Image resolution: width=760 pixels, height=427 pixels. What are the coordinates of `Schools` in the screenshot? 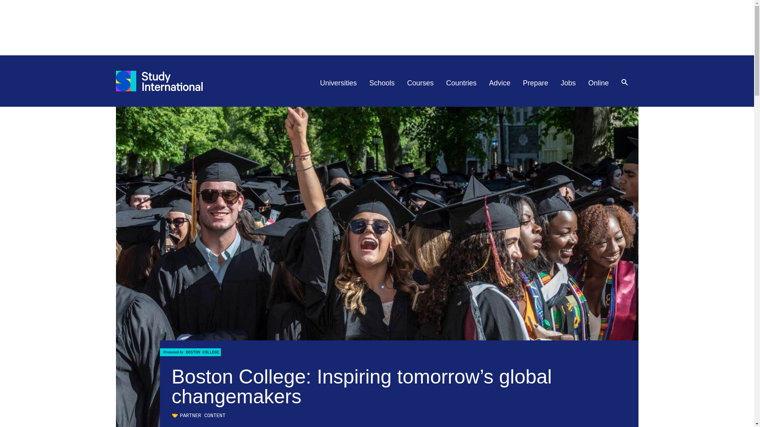 It's located at (382, 83).